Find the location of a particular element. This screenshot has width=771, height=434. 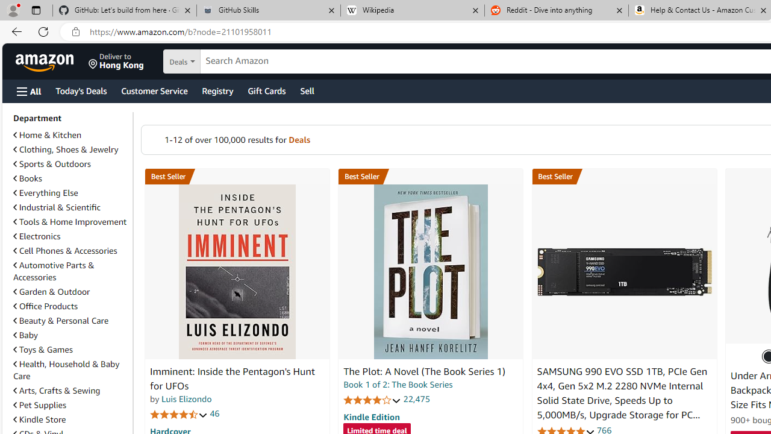

Deliver to Hong Kong is located at coordinates (116, 61).